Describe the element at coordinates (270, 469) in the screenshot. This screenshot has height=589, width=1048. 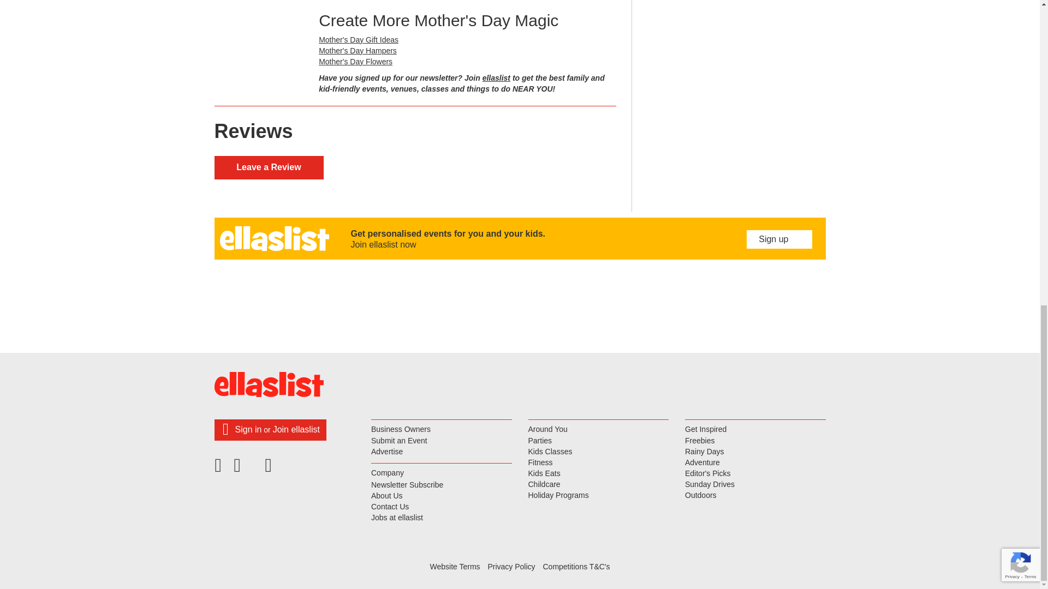
I see `Instagram` at that location.